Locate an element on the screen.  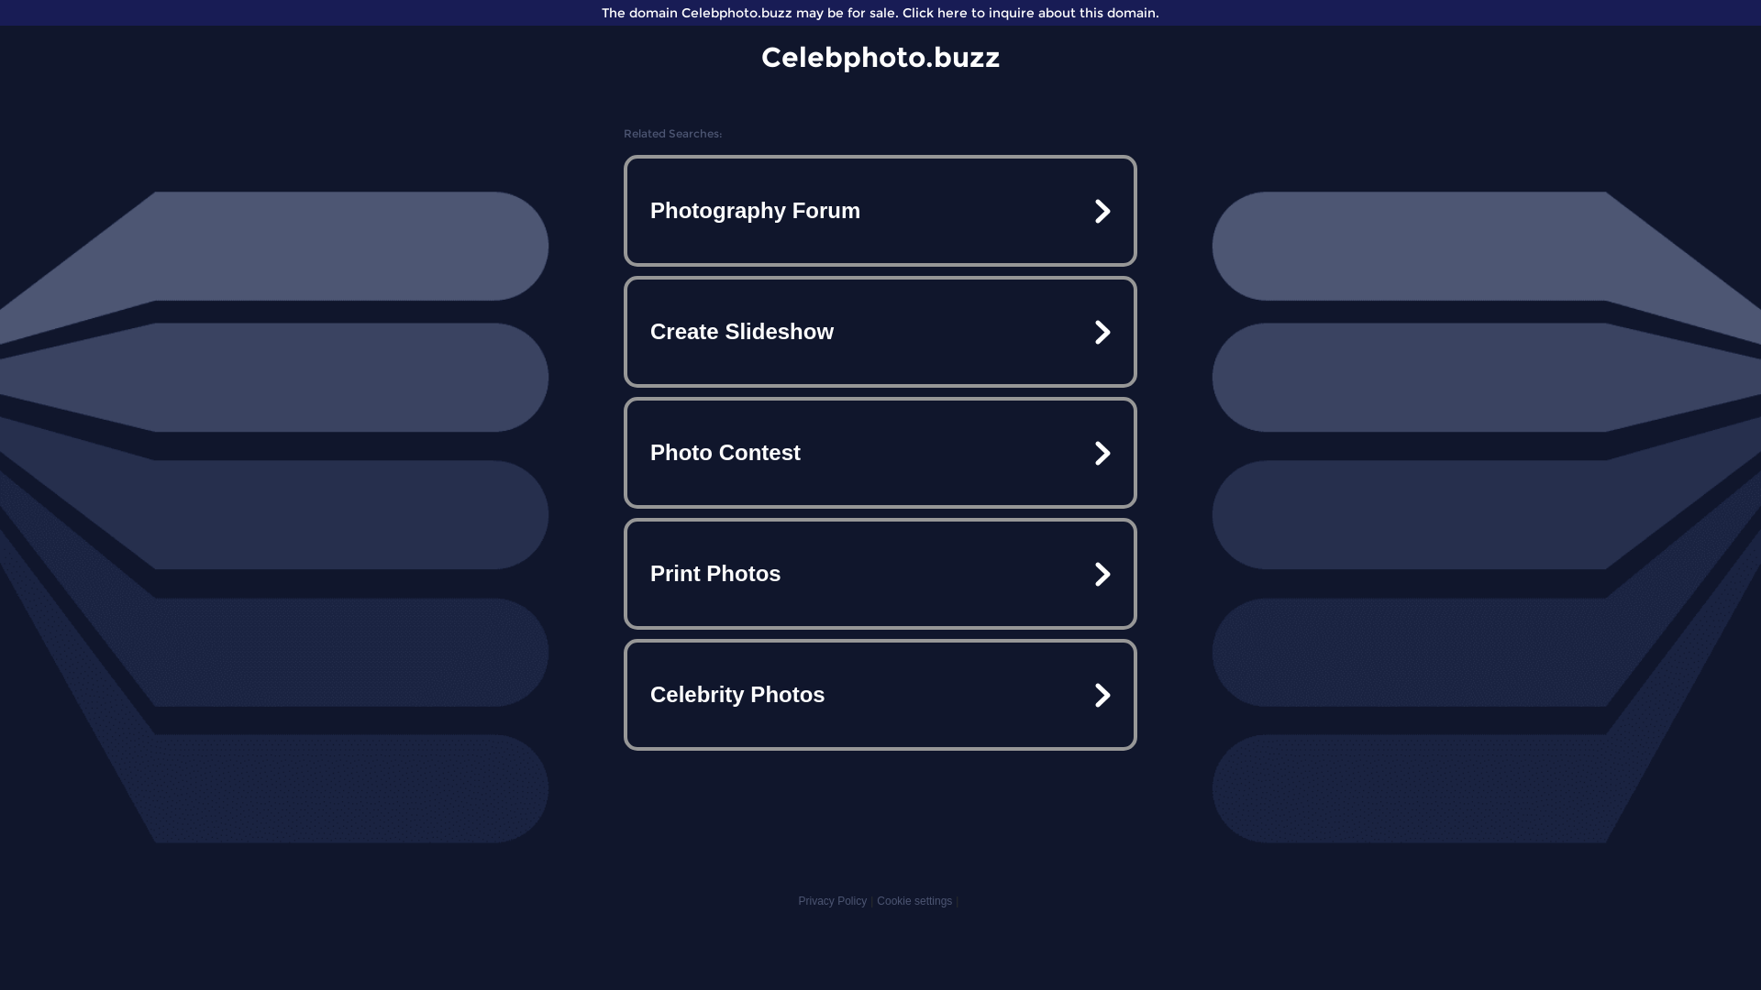
Privacy Policy is located at coordinates (833, 901).